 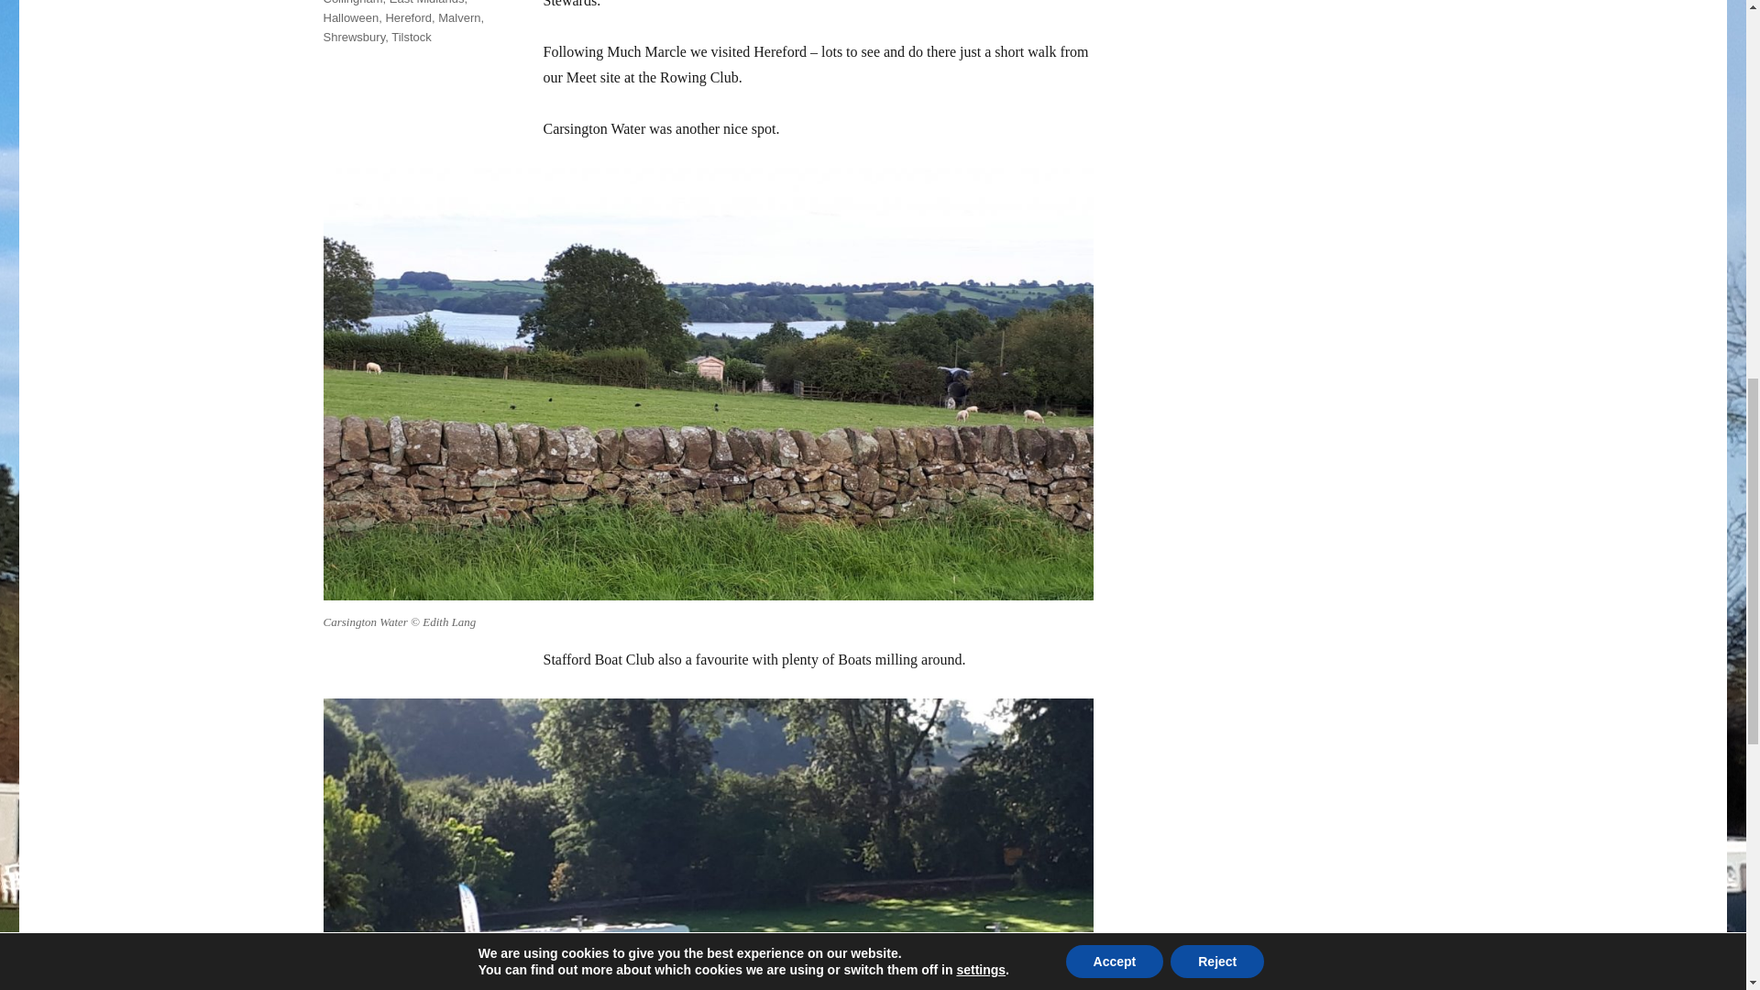 What do you see at coordinates (350, 17) in the screenshot?
I see `Halloween` at bounding box center [350, 17].